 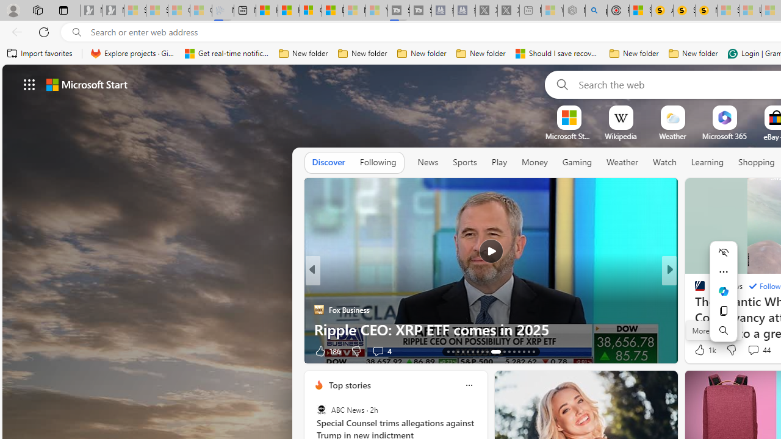 What do you see at coordinates (44, 32) in the screenshot?
I see `Refresh` at bounding box center [44, 32].